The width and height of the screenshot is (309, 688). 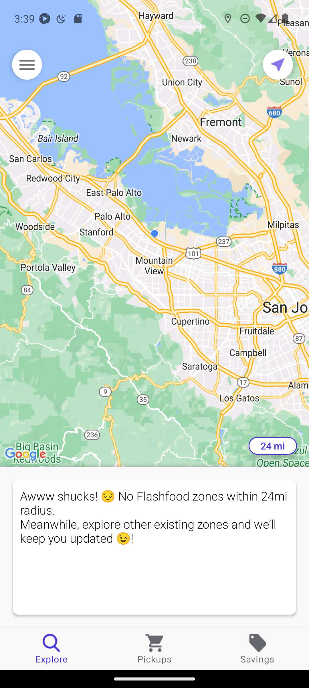 I want to click on Savings, so click(x=257, y=648).